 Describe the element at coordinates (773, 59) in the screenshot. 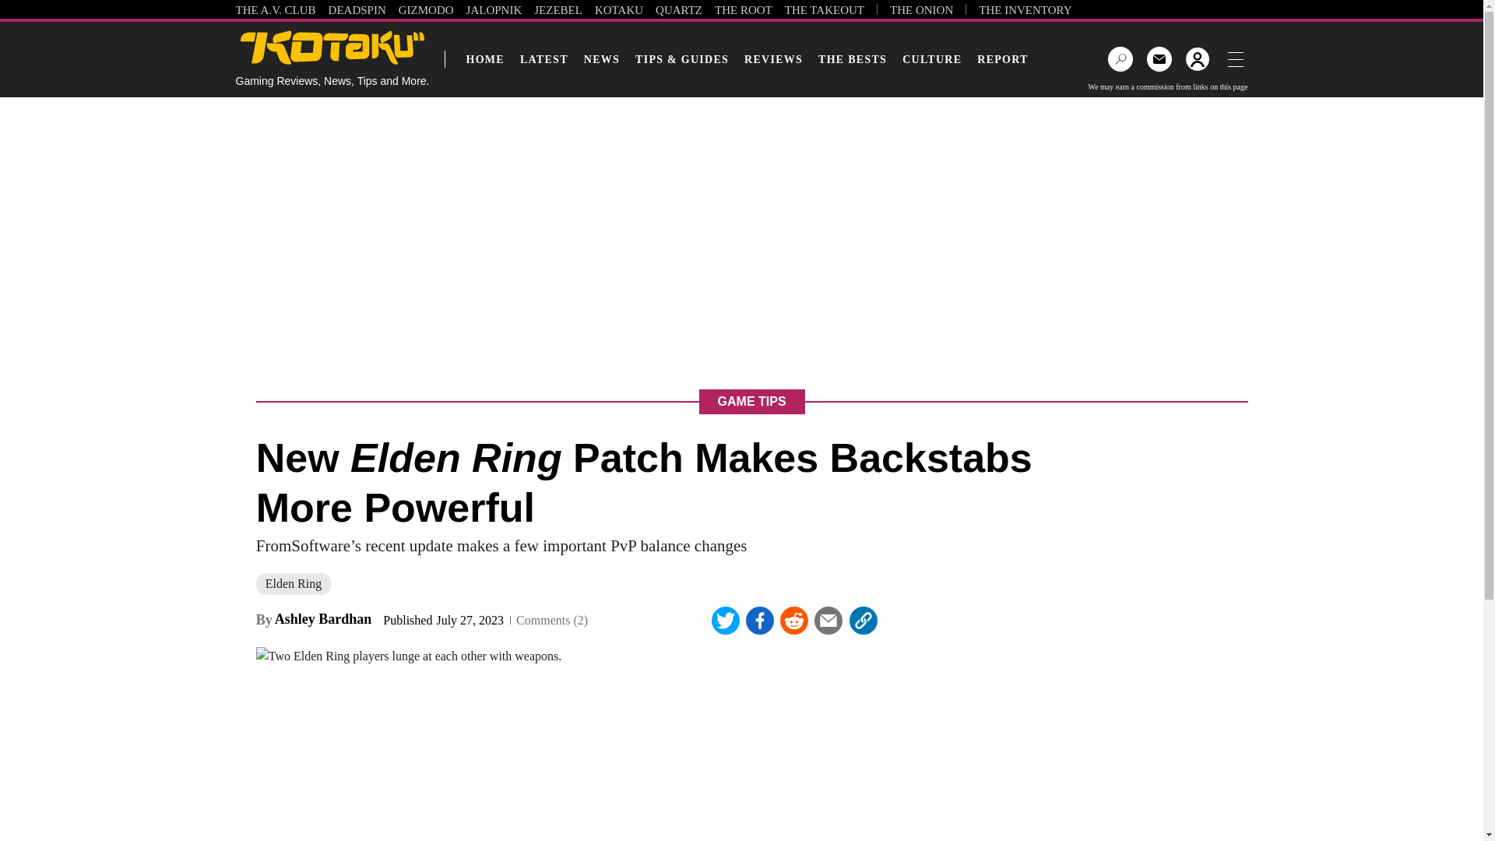

I see `REVIEWS` at that location.